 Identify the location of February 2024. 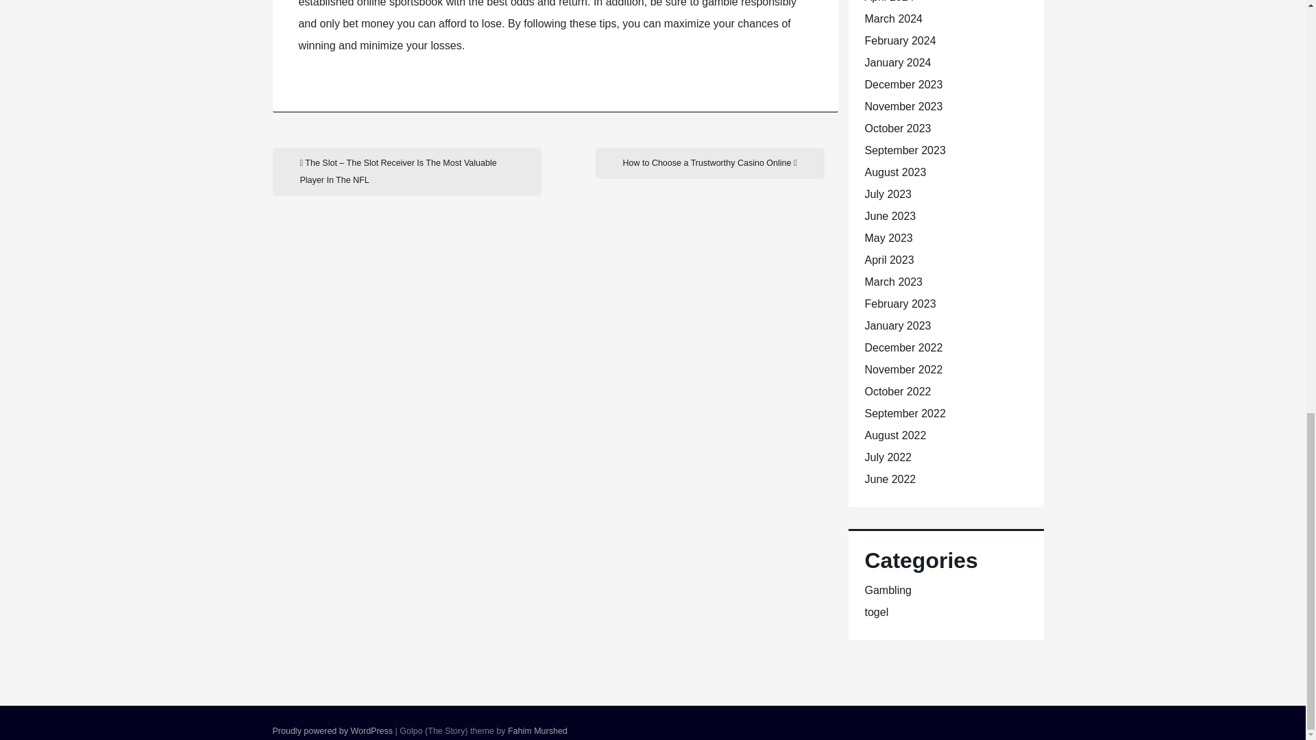
(900, 40).